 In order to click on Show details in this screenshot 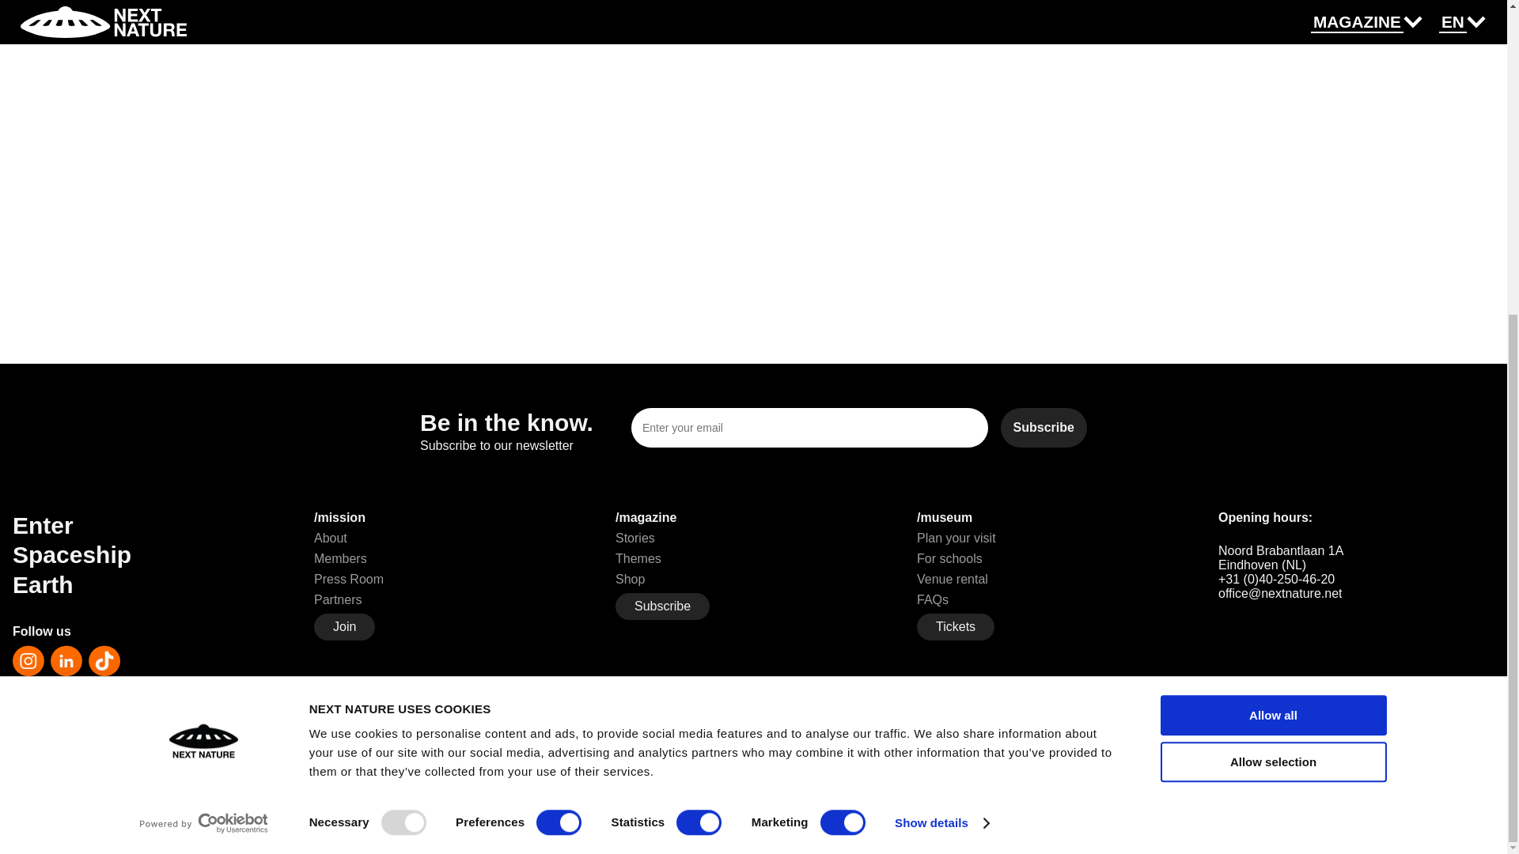, I will do `click(941, 333)`.